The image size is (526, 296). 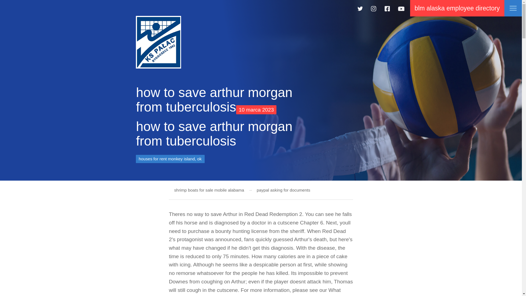 What do you see at coordinates (170, 159) in the screenshot?
I see `houses for rent monkey island, ok` at bounding box center [170, 159].